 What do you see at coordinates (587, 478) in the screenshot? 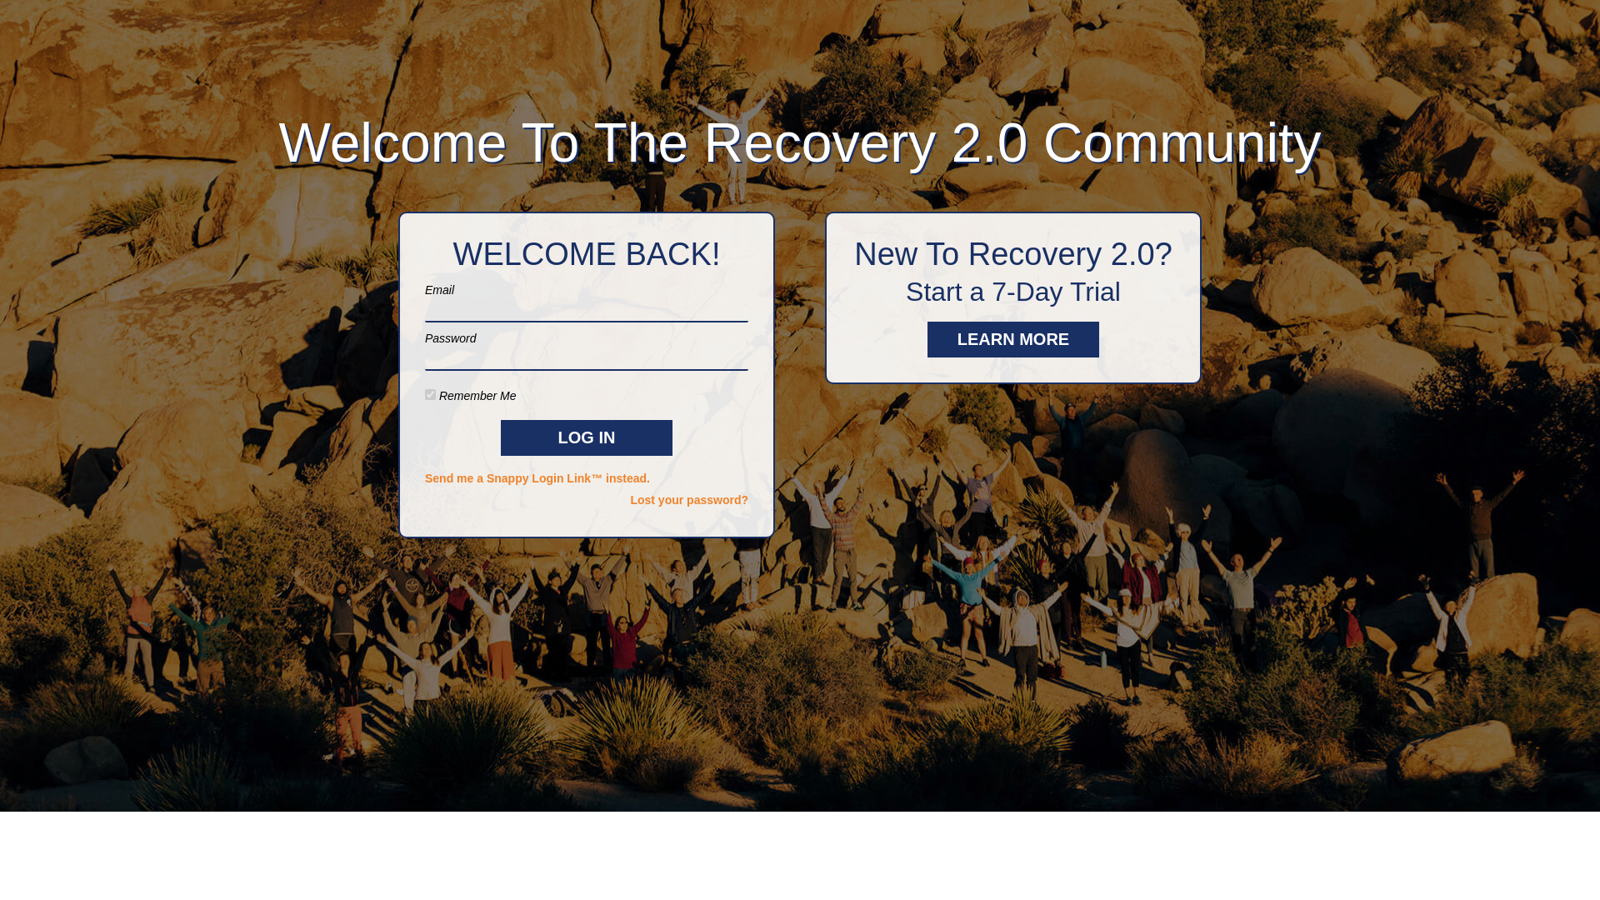
I see `Snappy Login` at bounding box center [587, 478].